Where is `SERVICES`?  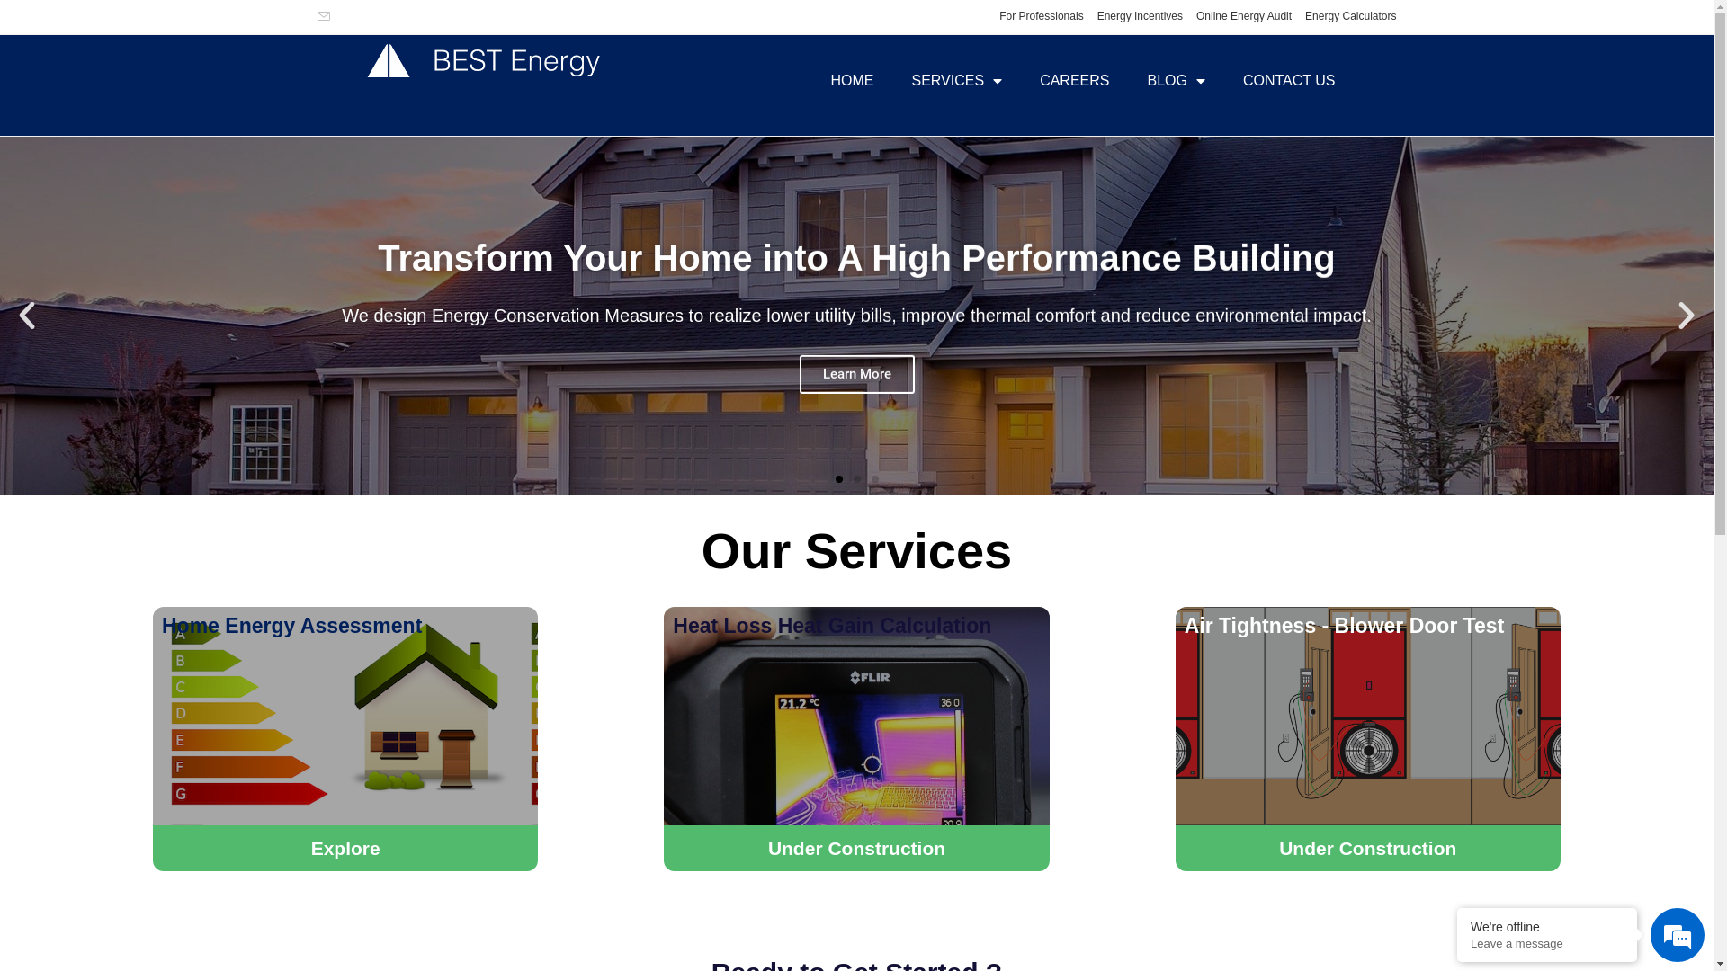
SERVICES is located at coordinates (957, 81).